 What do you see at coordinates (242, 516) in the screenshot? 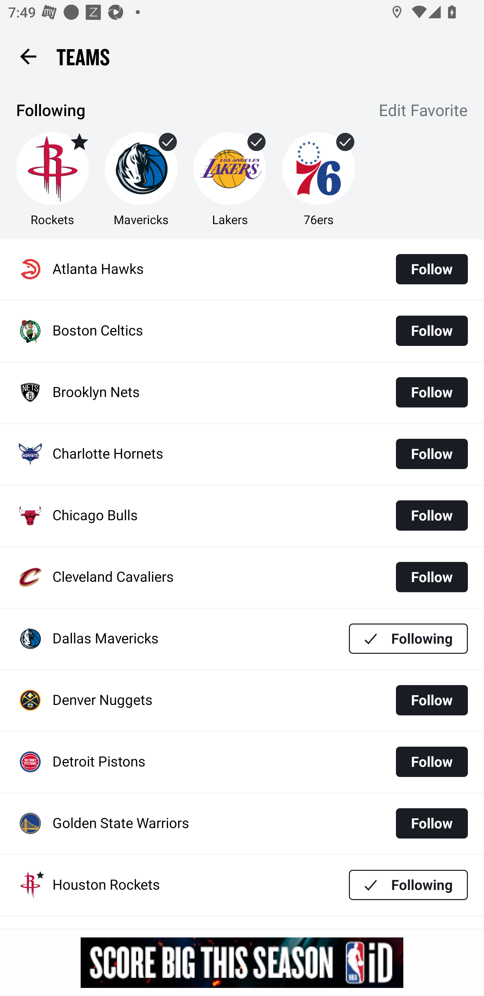
I see `Chicago Bulls Follow` at bounding box center [242, 516].